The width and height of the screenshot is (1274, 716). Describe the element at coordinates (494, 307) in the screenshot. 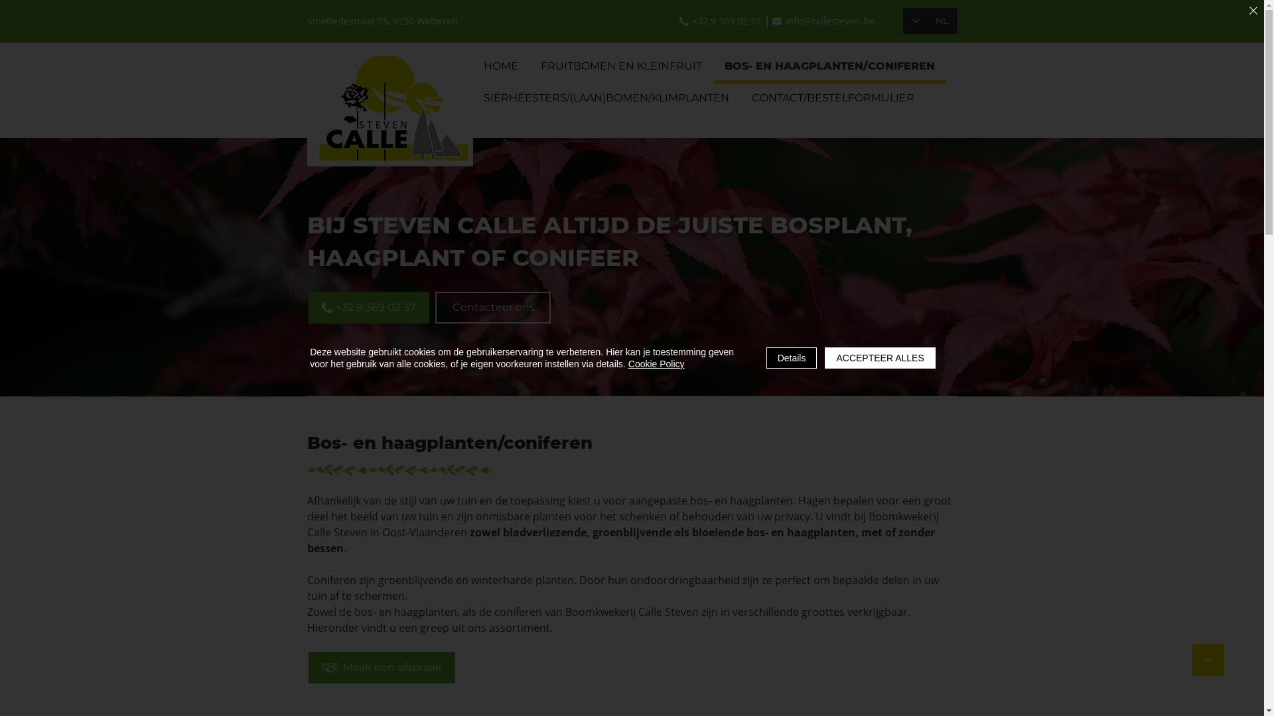

I see `Contacteer ons` at that location.